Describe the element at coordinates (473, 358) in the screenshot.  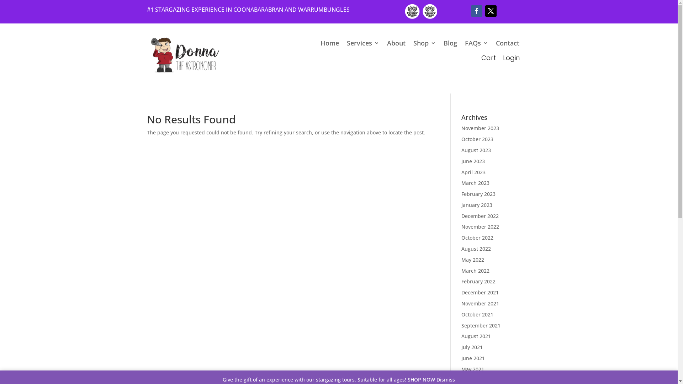
I see `June 2021` at that location.